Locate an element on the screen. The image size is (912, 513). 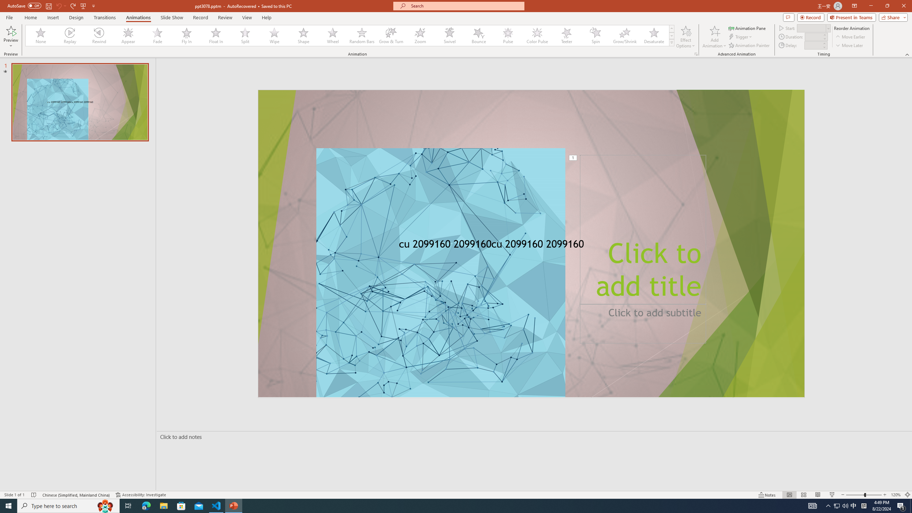
Shape is located at coordinates (304, 36).